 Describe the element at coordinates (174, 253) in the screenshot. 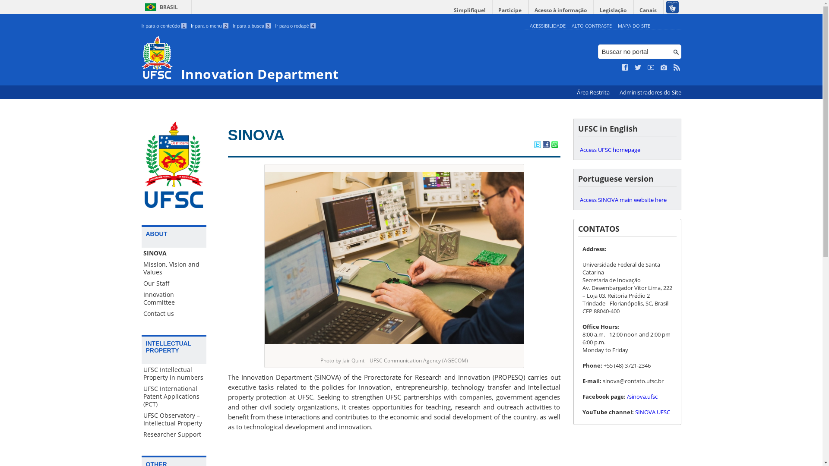

I see `SINOVA` at that location.